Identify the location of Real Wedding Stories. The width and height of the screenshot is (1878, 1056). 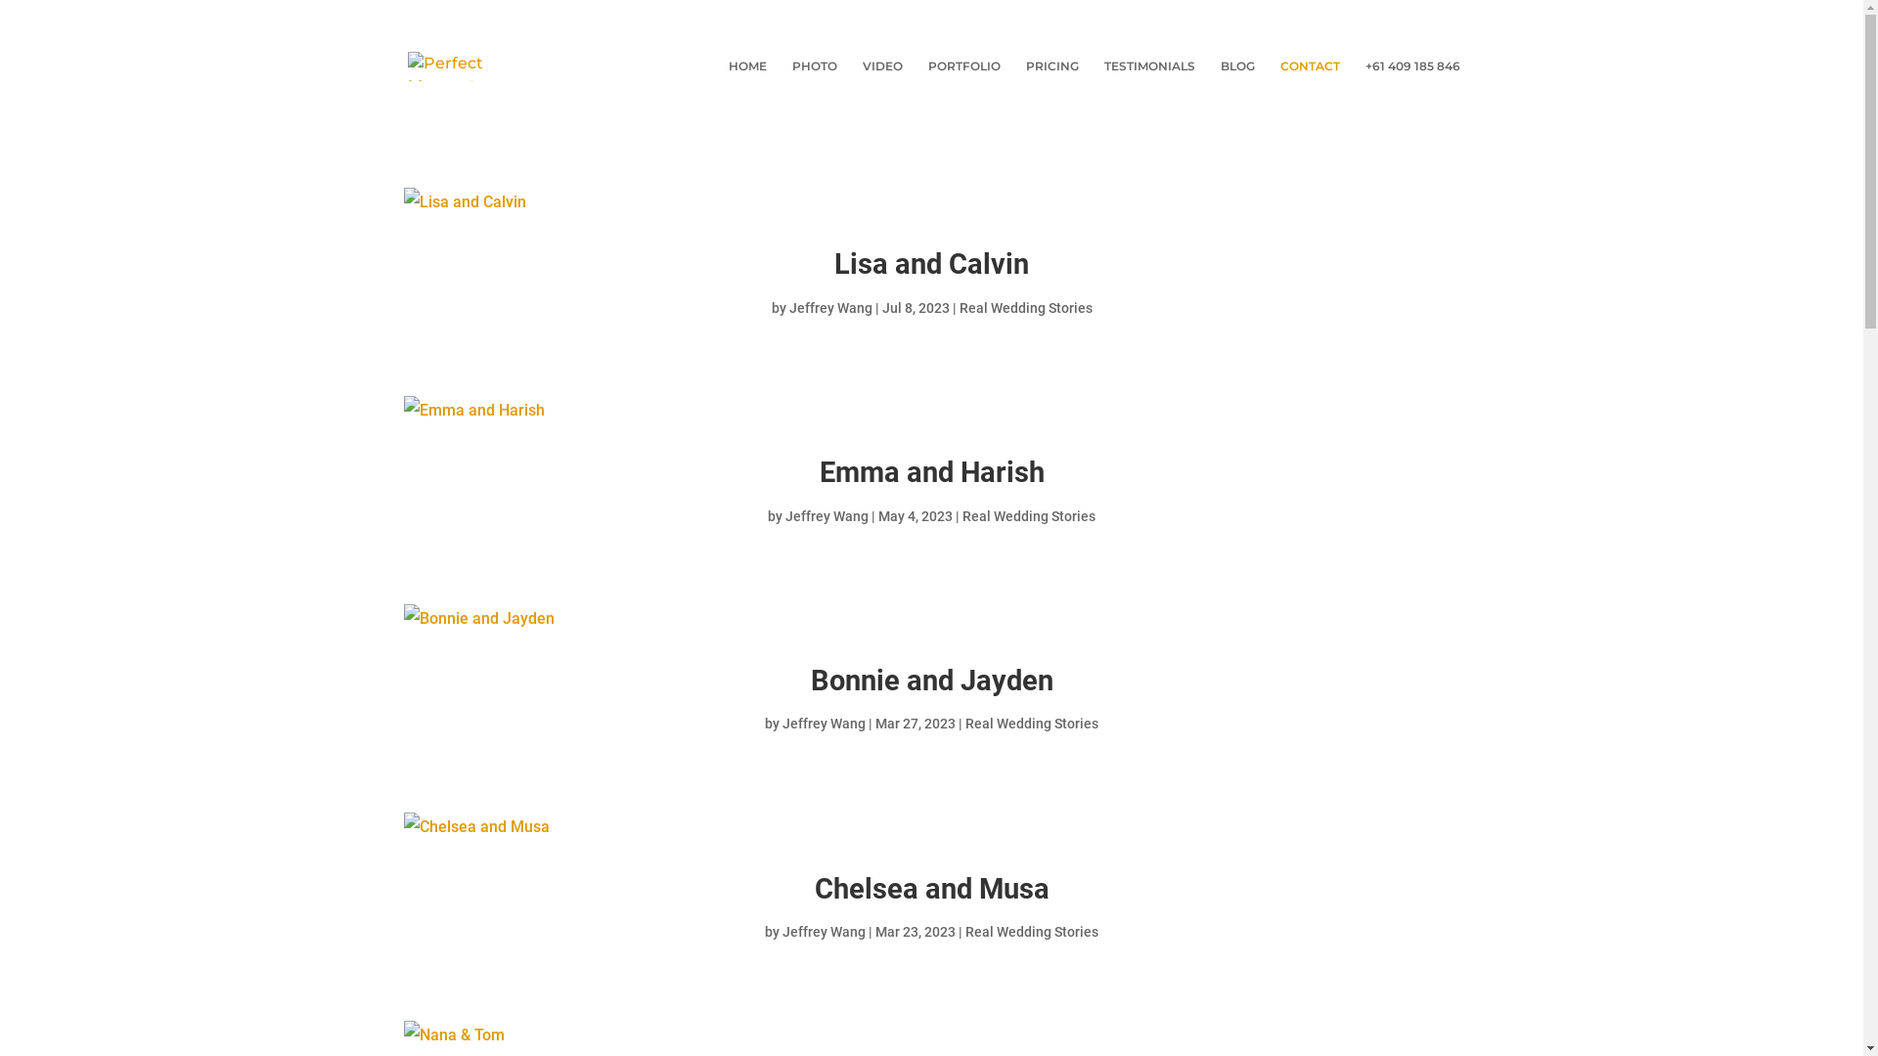
(1029, 516).